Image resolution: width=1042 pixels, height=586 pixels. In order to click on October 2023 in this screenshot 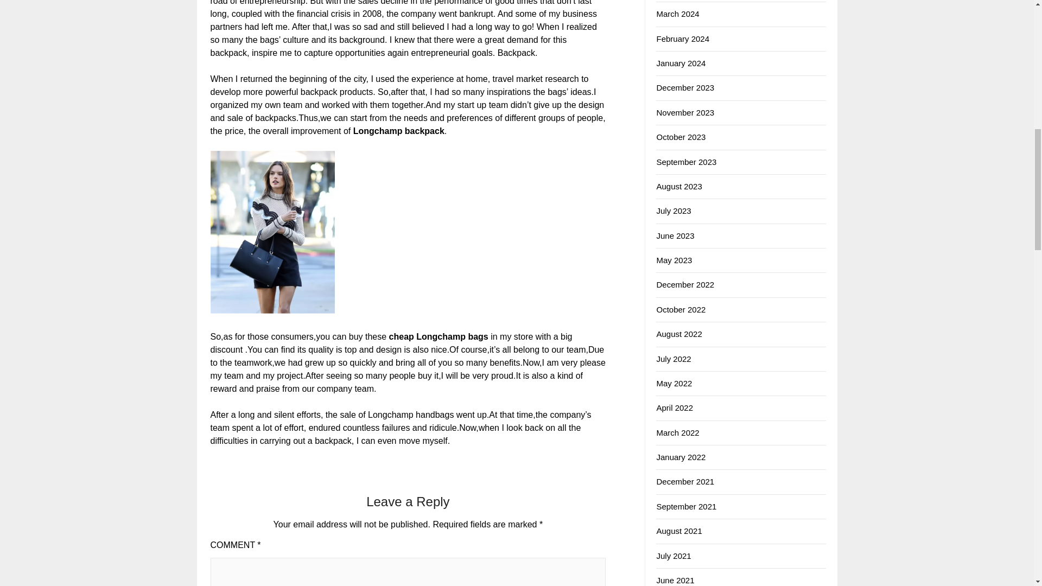, I will do `click(681, 137)`.